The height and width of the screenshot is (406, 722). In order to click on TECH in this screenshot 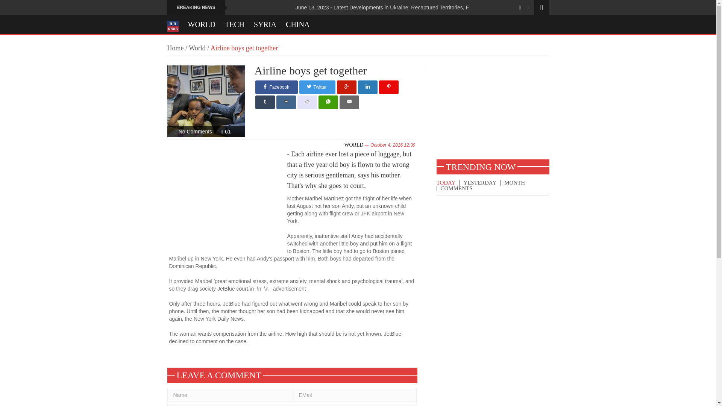, I will do `click(235, 24)`.